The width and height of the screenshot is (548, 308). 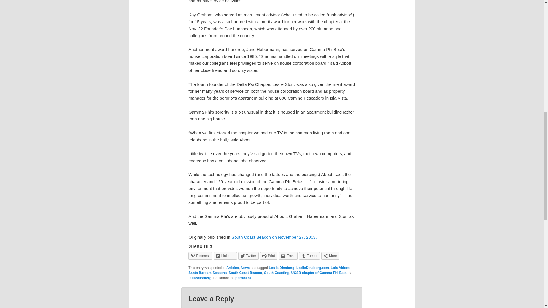 What do you see at coordinates (330, 256) in the screenshot?
I see `More` at bounding box center [330, 256].